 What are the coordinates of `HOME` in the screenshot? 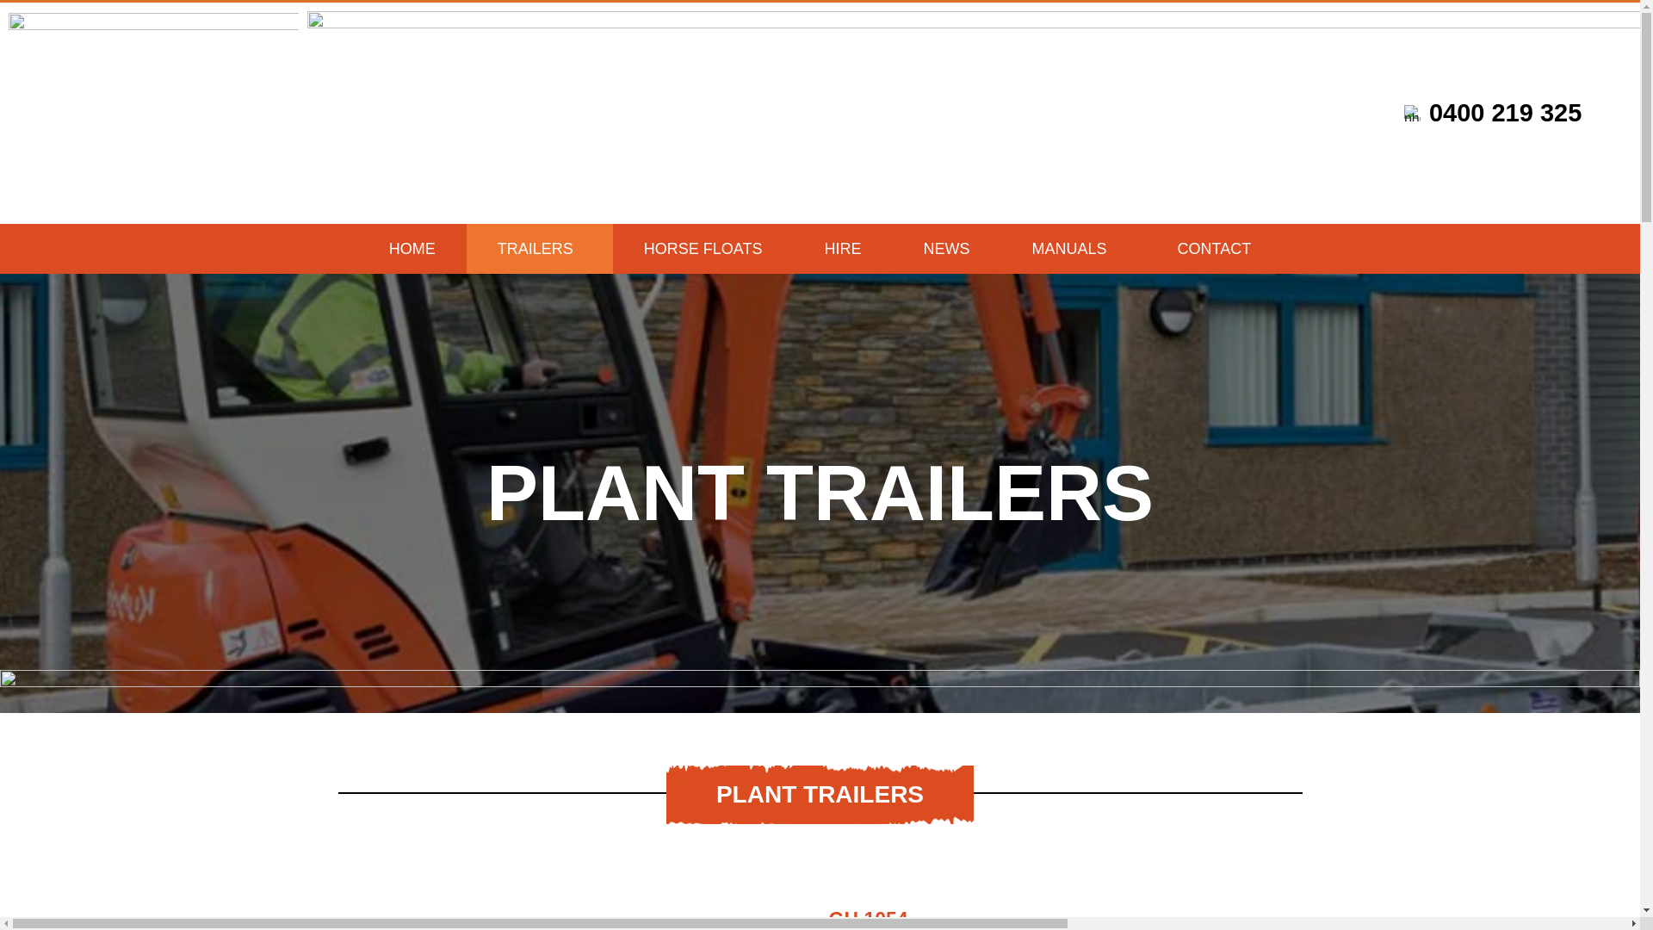 It's located at (412, 248).